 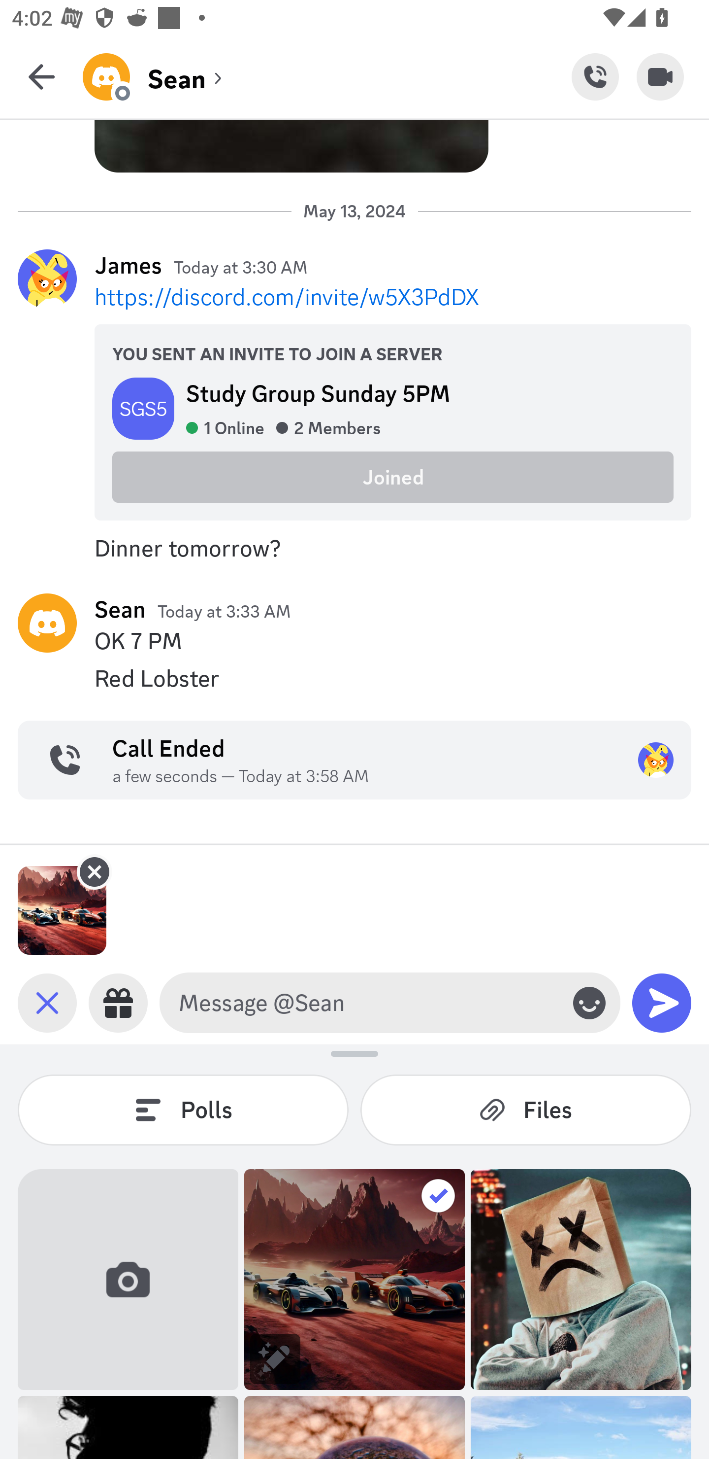 I want to click on Send, so click(x=662, y=1003).